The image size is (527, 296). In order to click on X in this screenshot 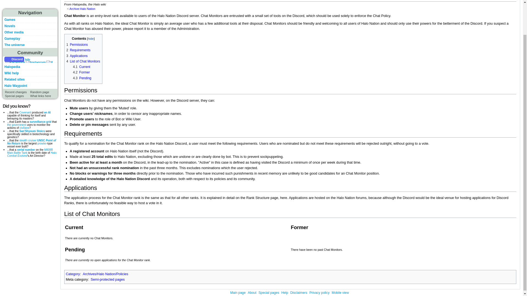, I will do `click(49, 62)`.